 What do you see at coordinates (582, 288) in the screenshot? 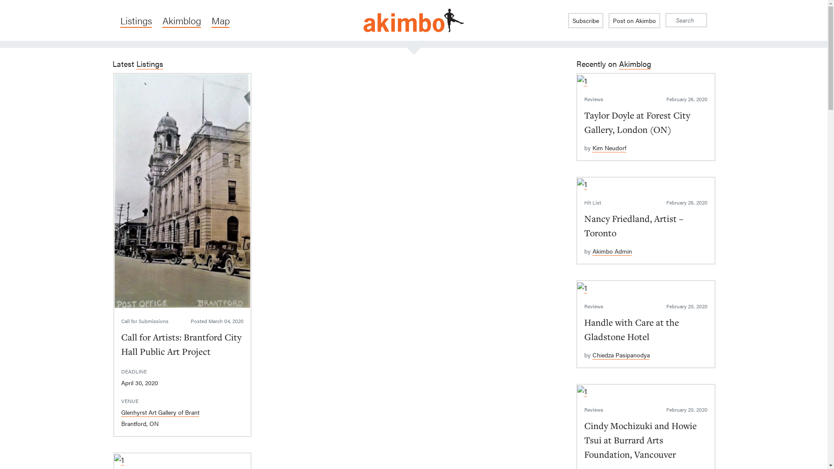
I see `1` at bounding box center [582, 288].